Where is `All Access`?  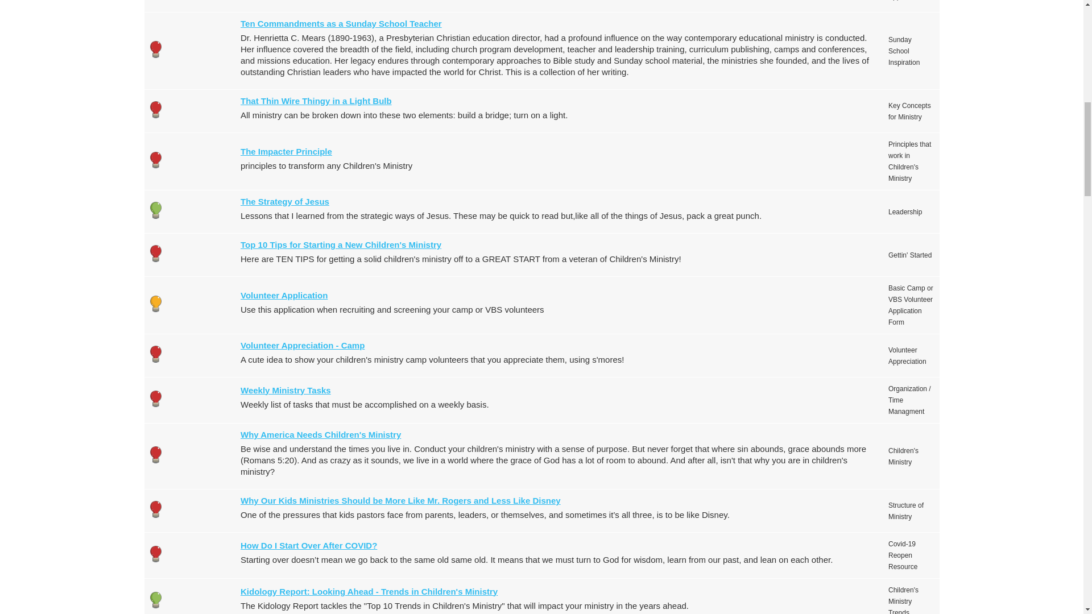
All Access is located at coordinates (156, 253).